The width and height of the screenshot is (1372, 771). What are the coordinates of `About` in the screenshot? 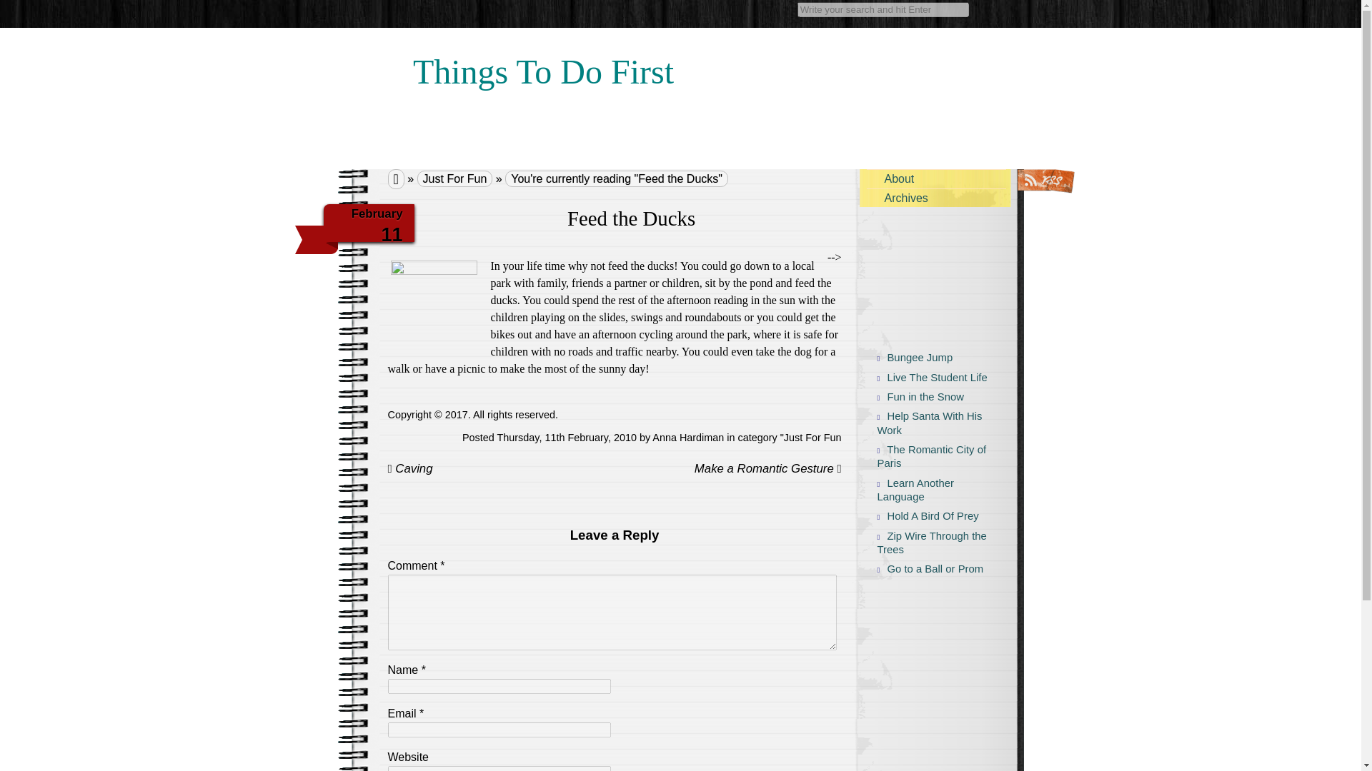 It's located at (935, 178).